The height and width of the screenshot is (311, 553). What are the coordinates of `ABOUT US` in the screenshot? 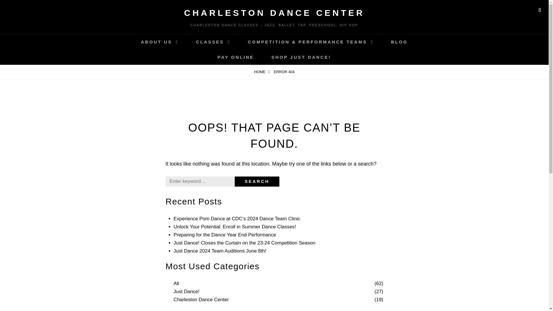 It's located at (160, 41).